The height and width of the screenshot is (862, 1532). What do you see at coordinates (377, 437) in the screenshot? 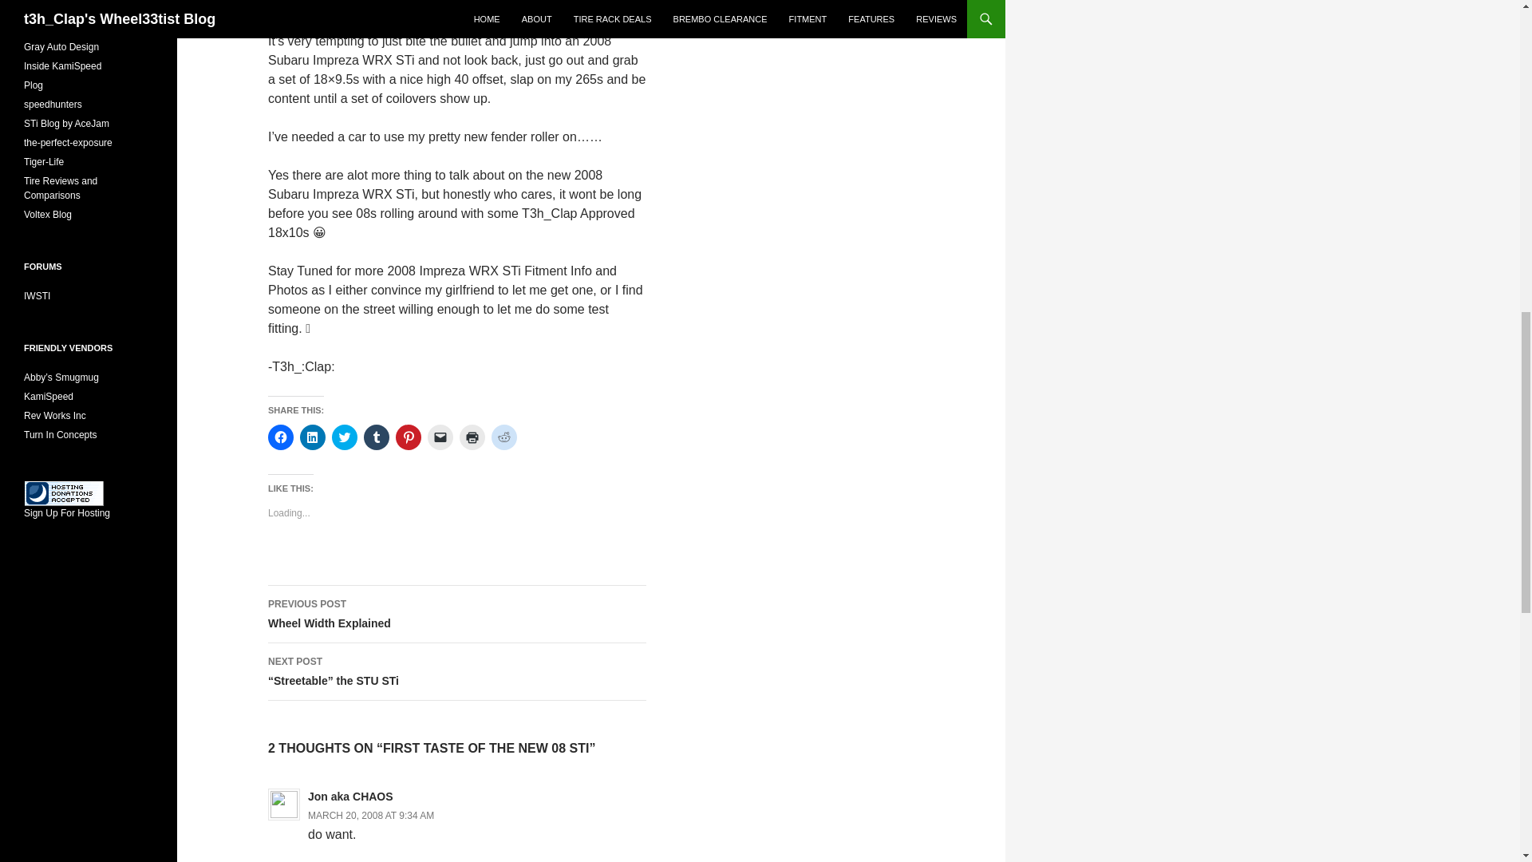
I see `Click to share on Tumblr` at bounding box center [377, 437].